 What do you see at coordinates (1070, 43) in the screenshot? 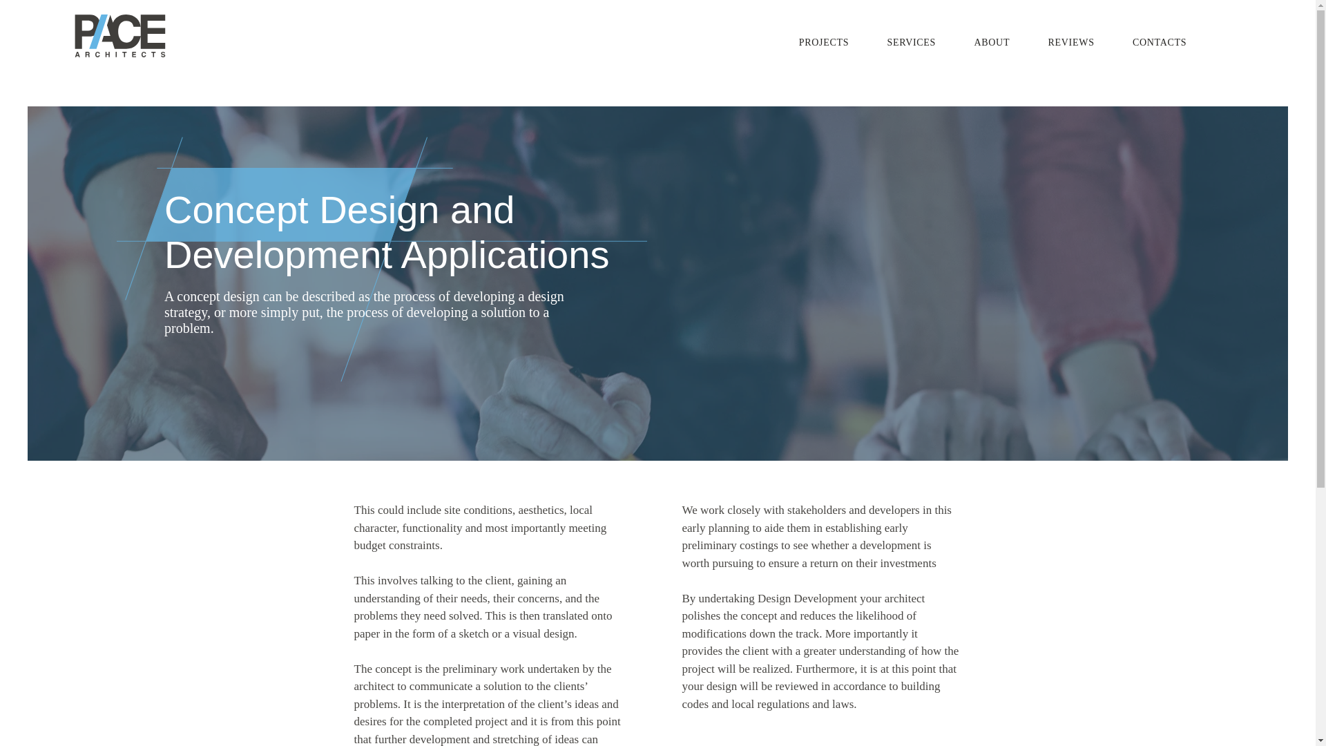
I see `REVIEWS` at bounding box center [1070, 43].